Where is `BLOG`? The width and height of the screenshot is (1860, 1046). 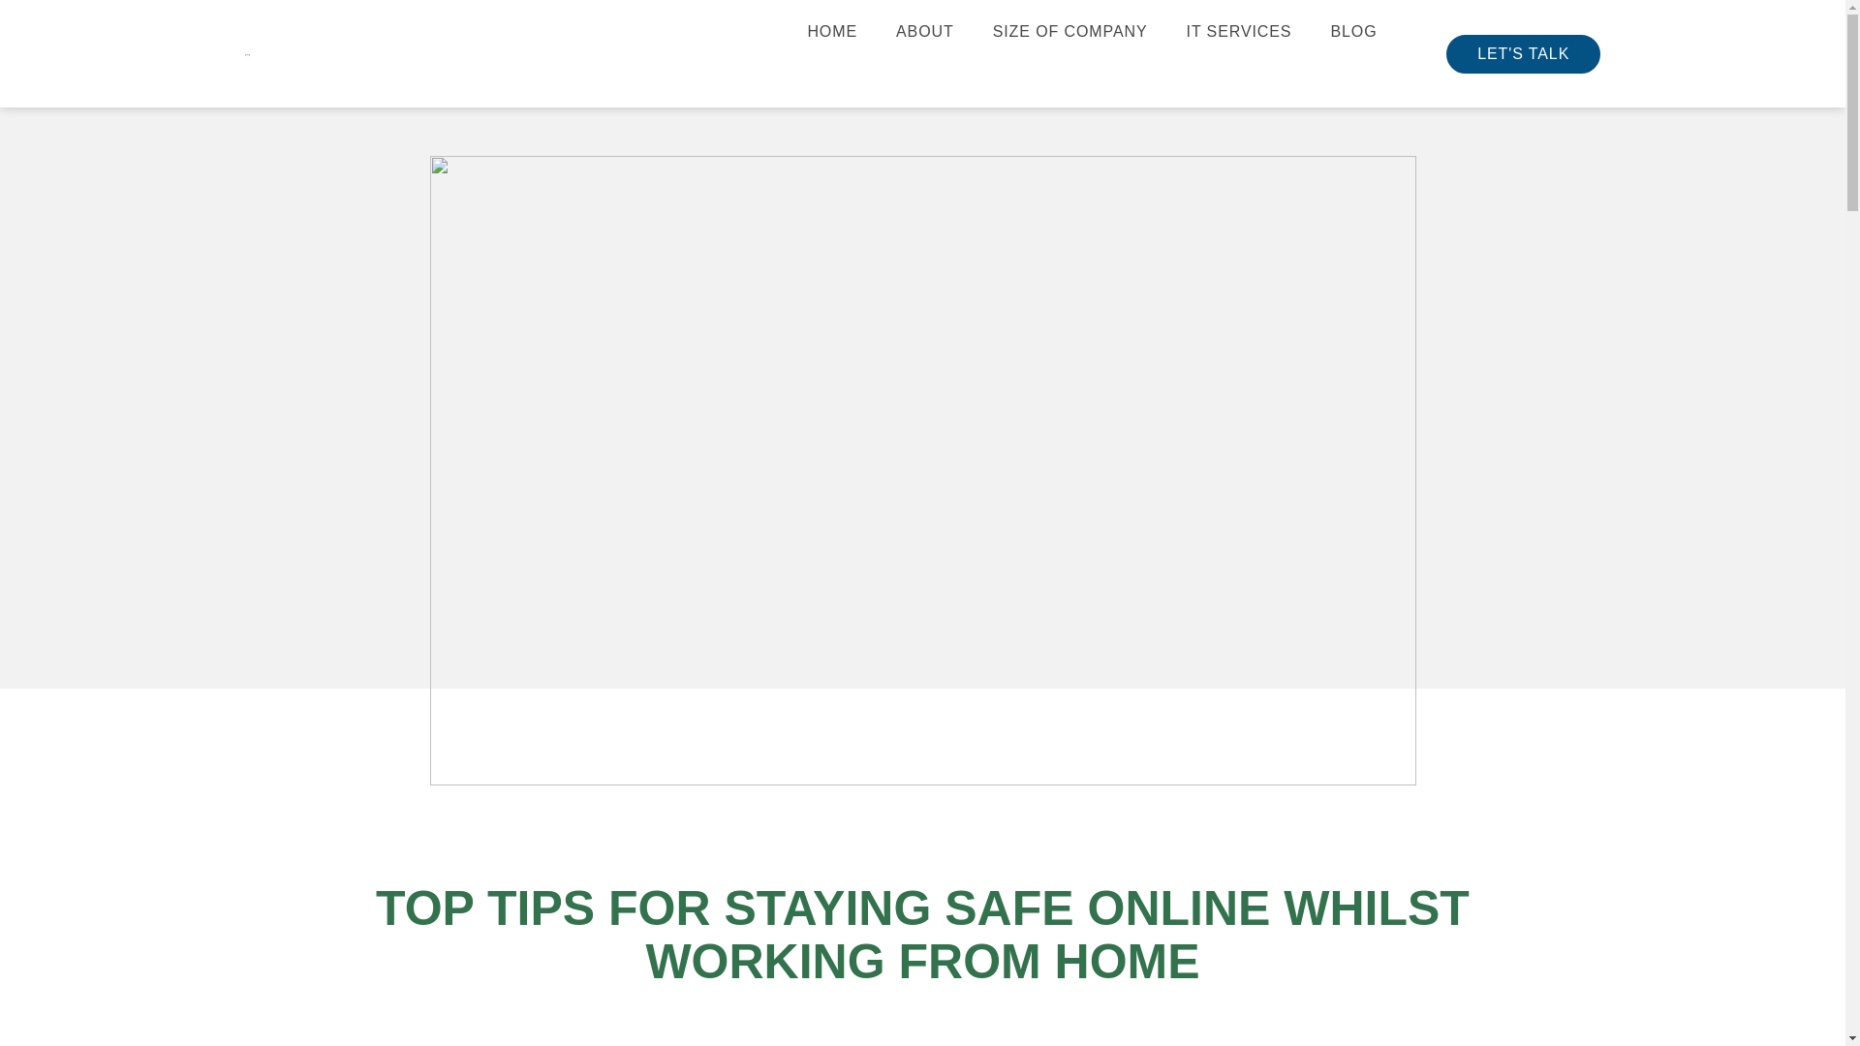
BLOG is located at coordinates (1353, 31).